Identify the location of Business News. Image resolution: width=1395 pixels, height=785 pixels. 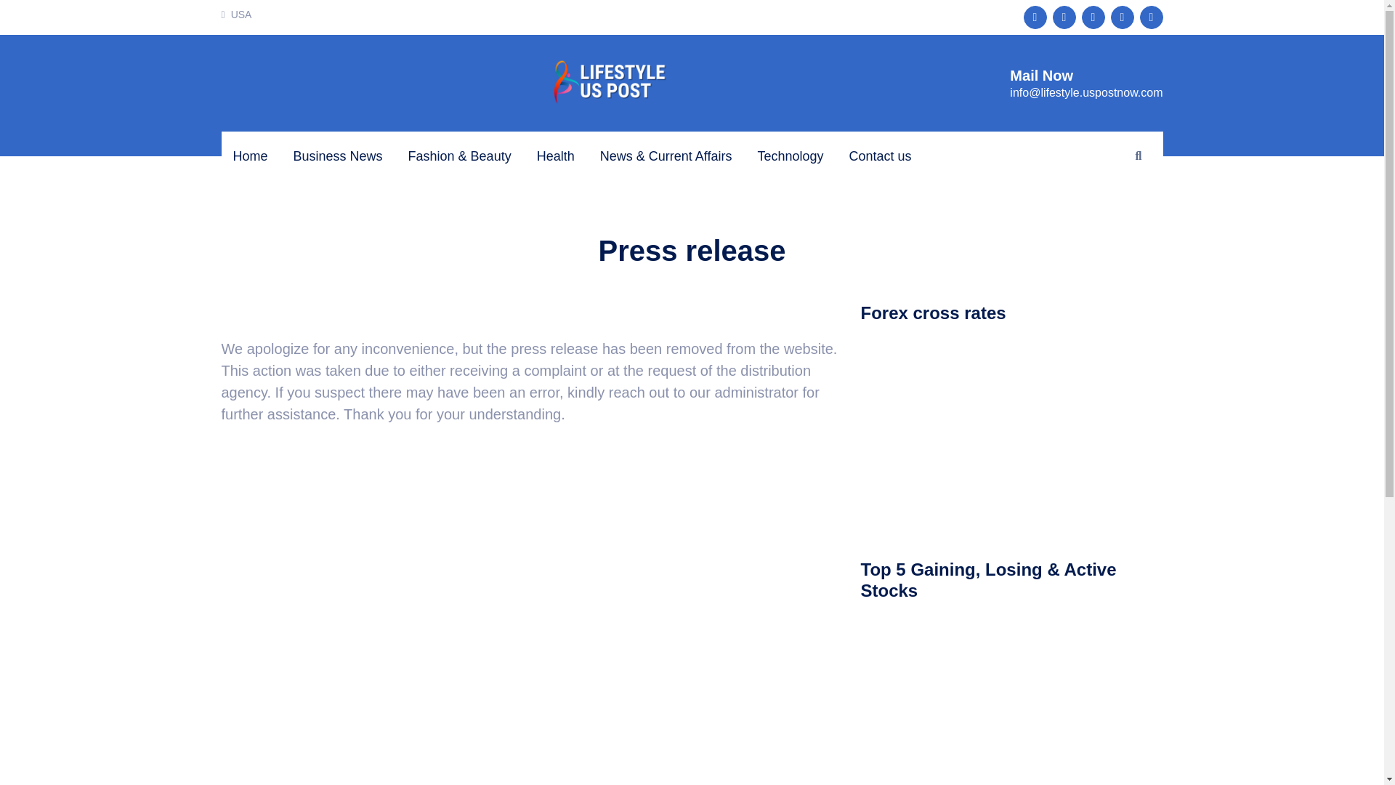
(337, 157).